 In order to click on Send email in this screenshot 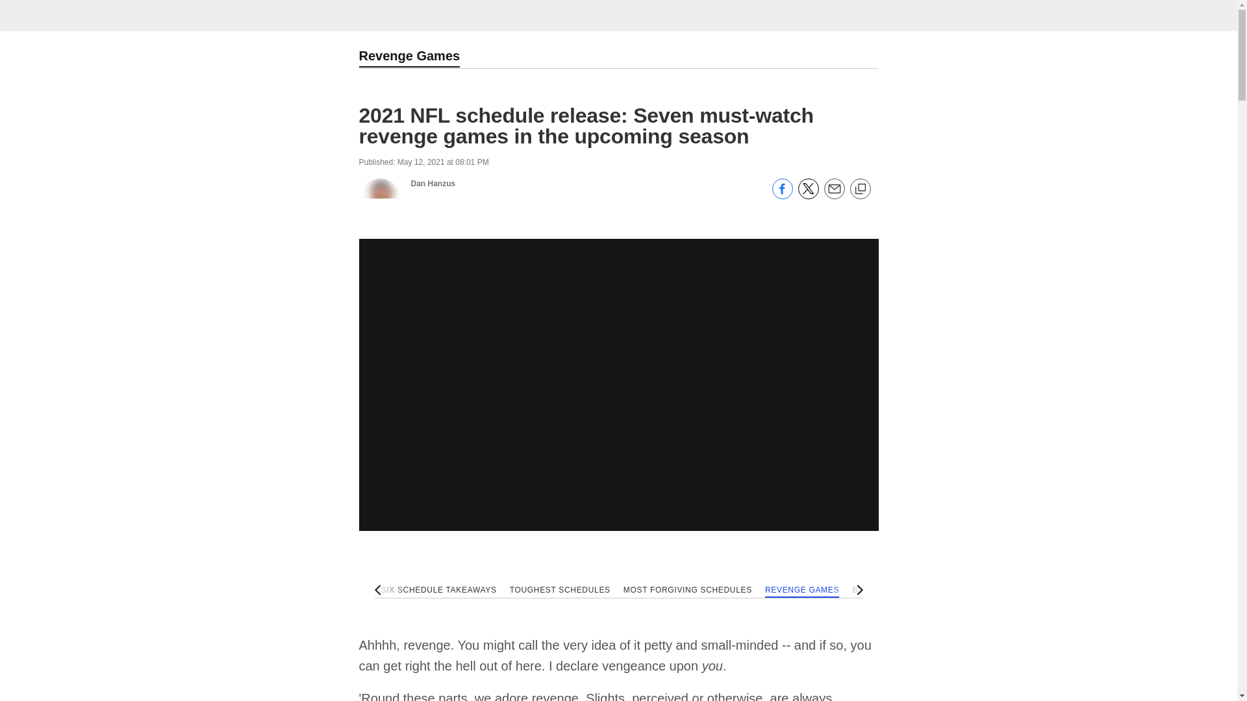, I will do `click(833, 195)`.